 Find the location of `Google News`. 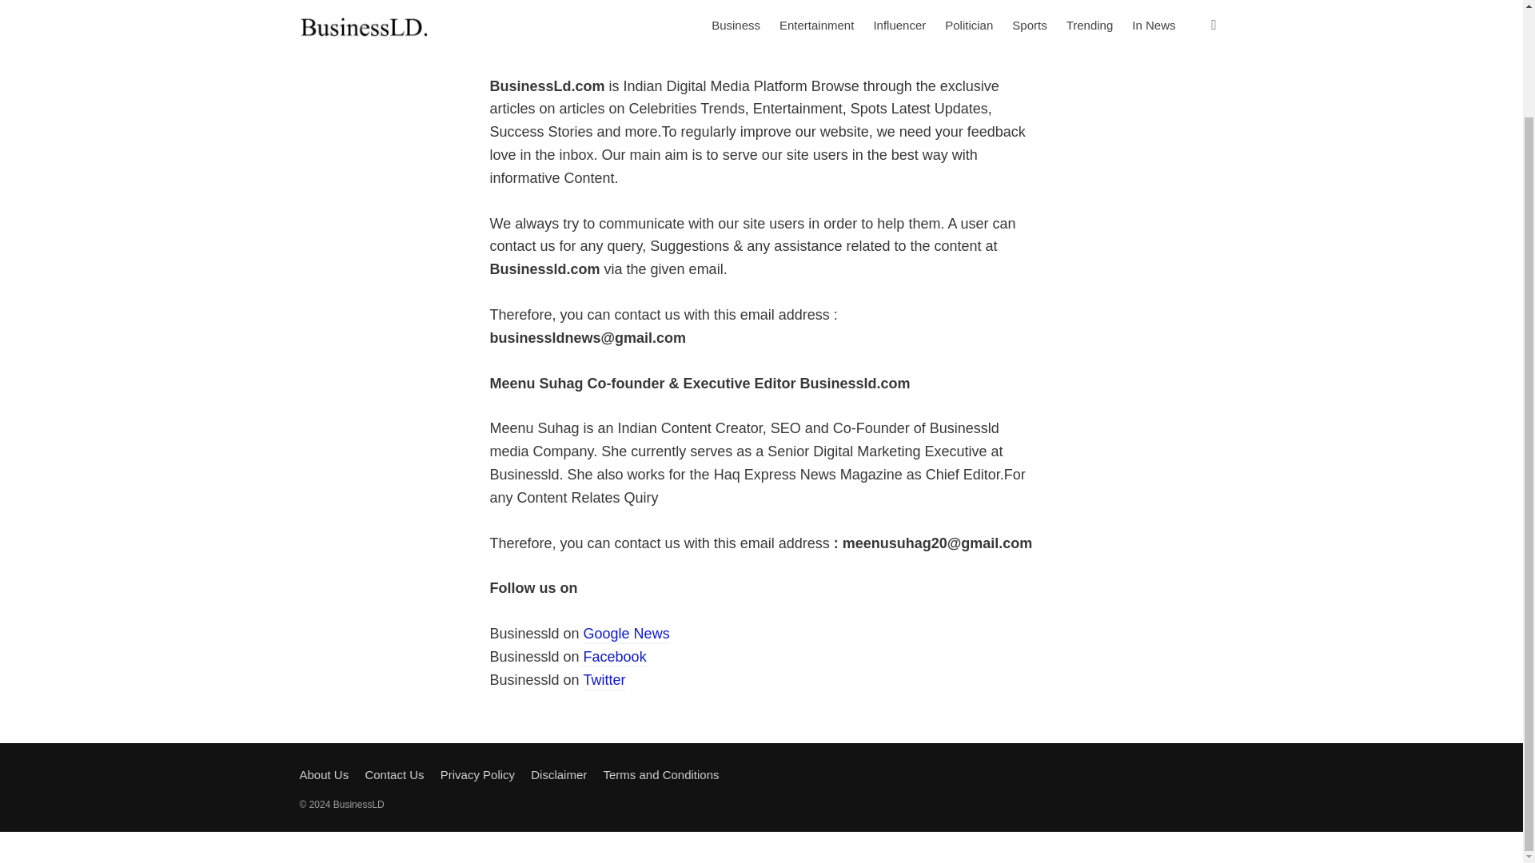

Google News is located at coordinates (626, 634).